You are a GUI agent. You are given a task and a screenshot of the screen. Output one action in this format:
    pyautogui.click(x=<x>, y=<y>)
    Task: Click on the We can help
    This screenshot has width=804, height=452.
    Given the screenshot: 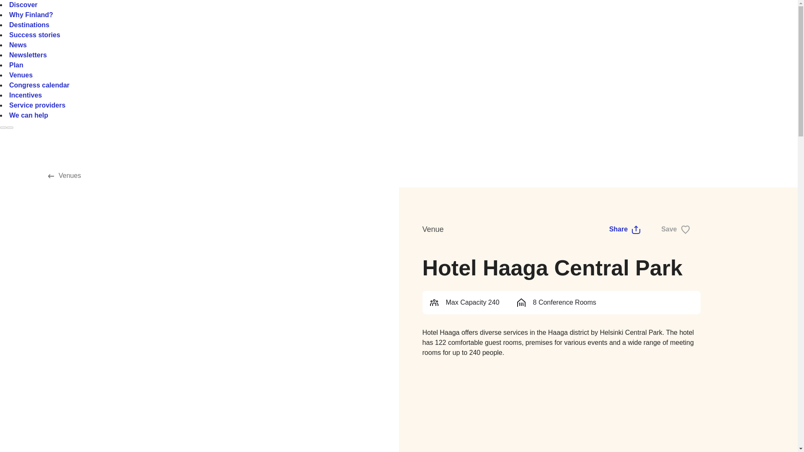 What is the action you would take?
    pyautogui.click(x=28, y=115)
    